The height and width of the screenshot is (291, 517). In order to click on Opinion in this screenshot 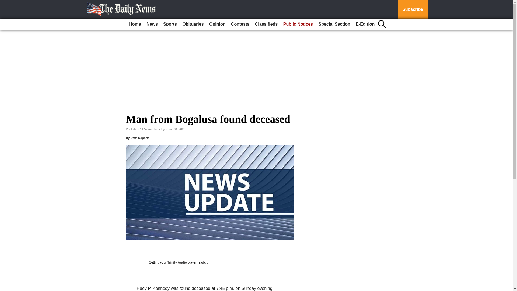, I will do `click(217, 24)`.